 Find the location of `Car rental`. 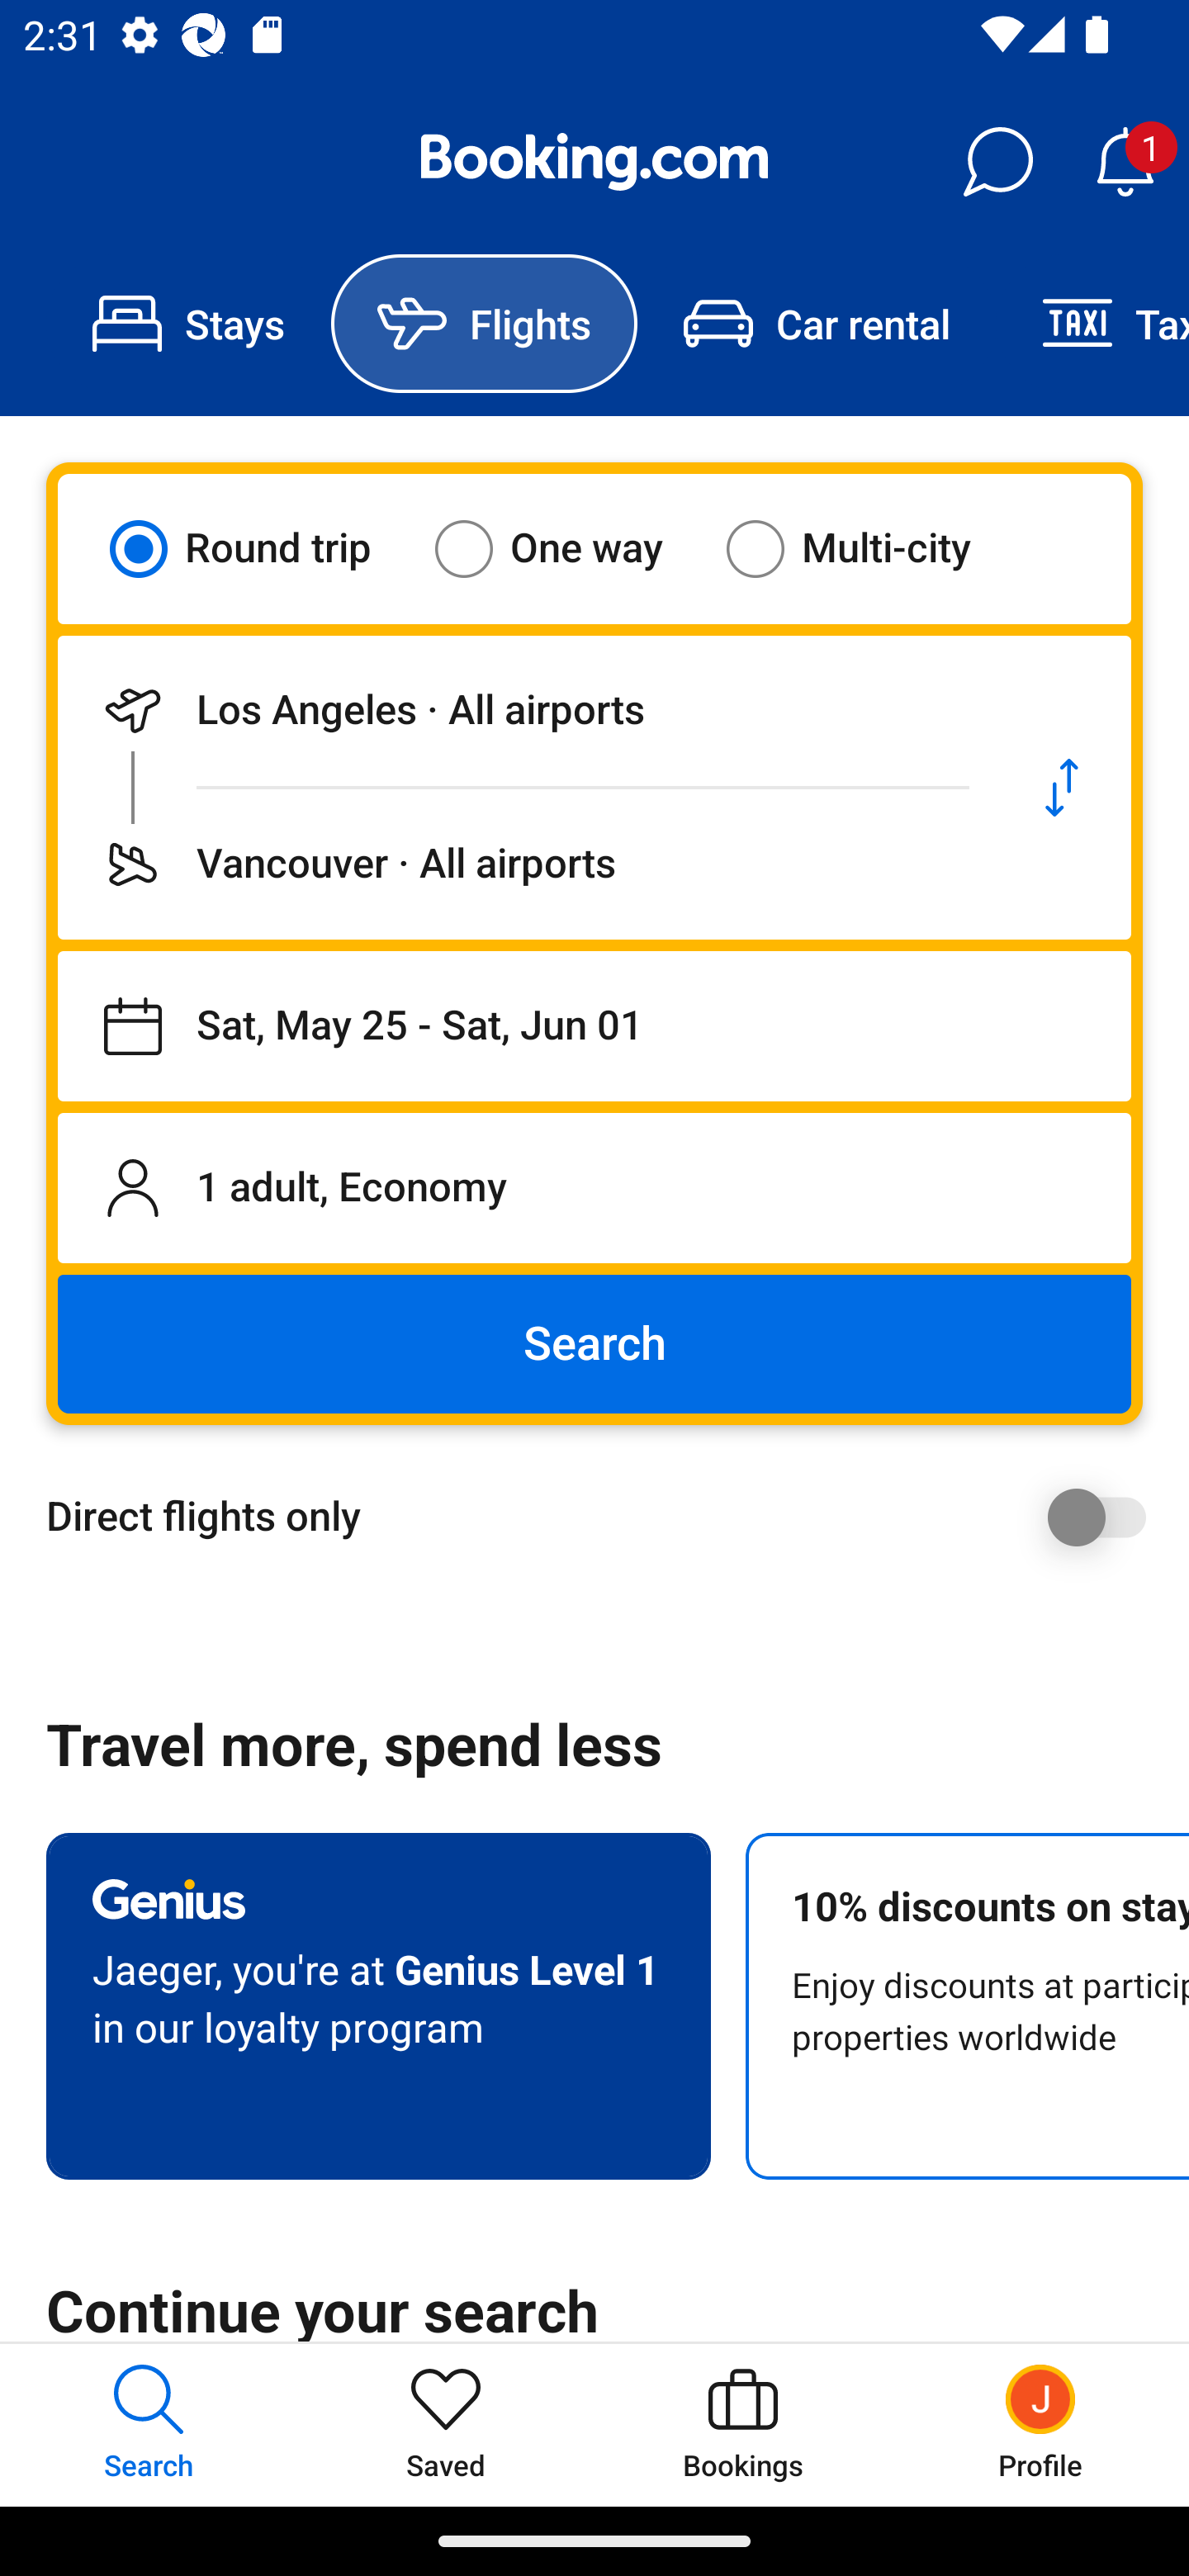

Car rental is located at coordinates (816, 324).